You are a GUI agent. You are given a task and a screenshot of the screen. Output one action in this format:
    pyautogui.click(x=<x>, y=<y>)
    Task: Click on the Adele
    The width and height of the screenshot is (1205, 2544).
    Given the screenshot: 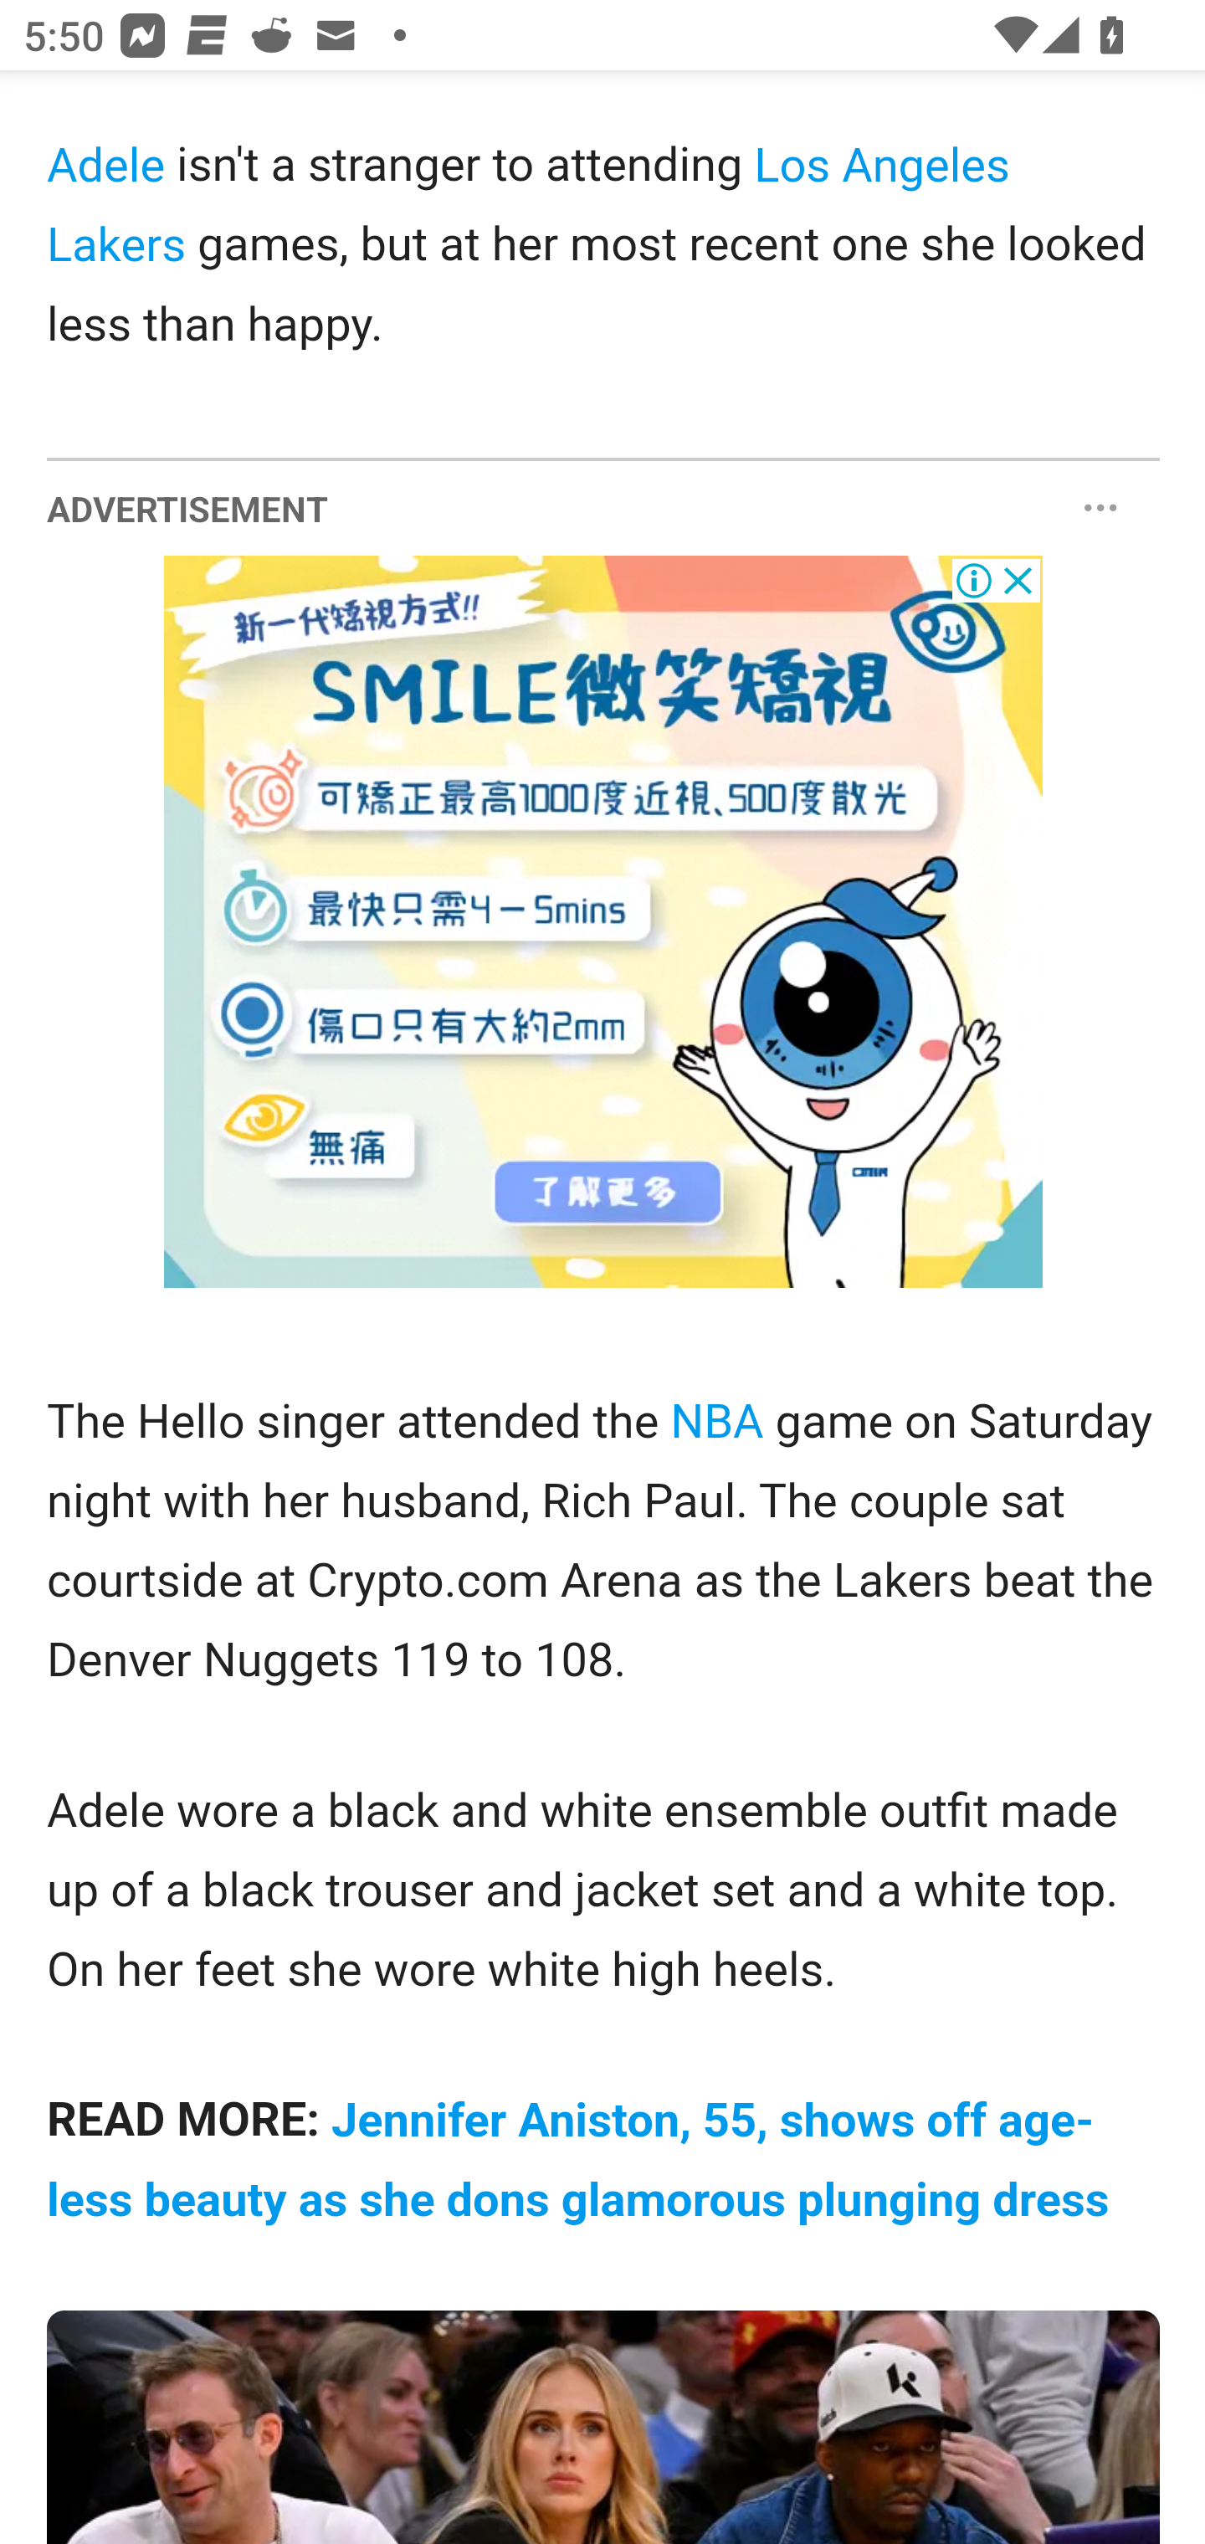 What is the action you would take?
    pyautogui.click(x=106, y=167)
    